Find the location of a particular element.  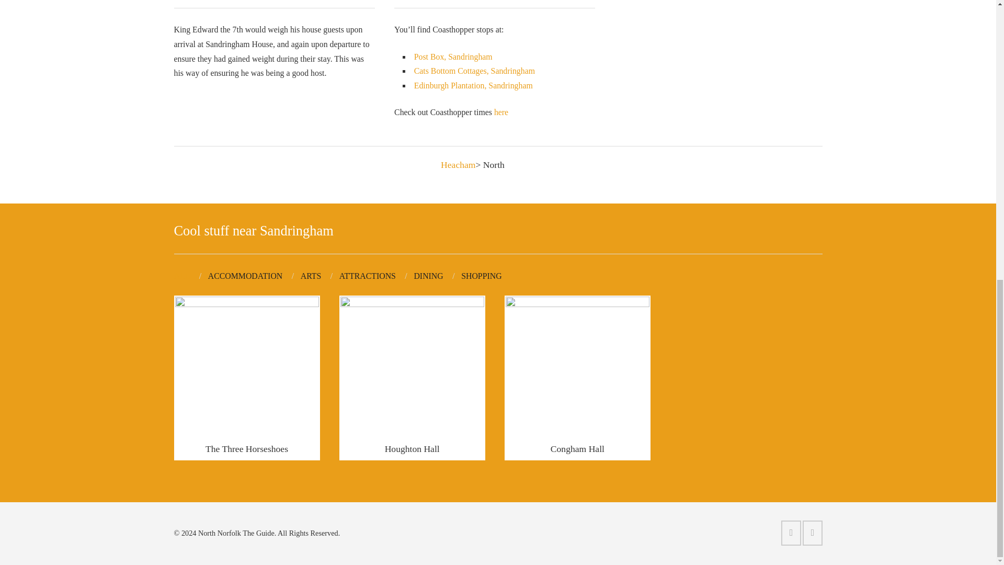

Cats Bottom Cottages, Sandringham is located at coordinates (474, 71).